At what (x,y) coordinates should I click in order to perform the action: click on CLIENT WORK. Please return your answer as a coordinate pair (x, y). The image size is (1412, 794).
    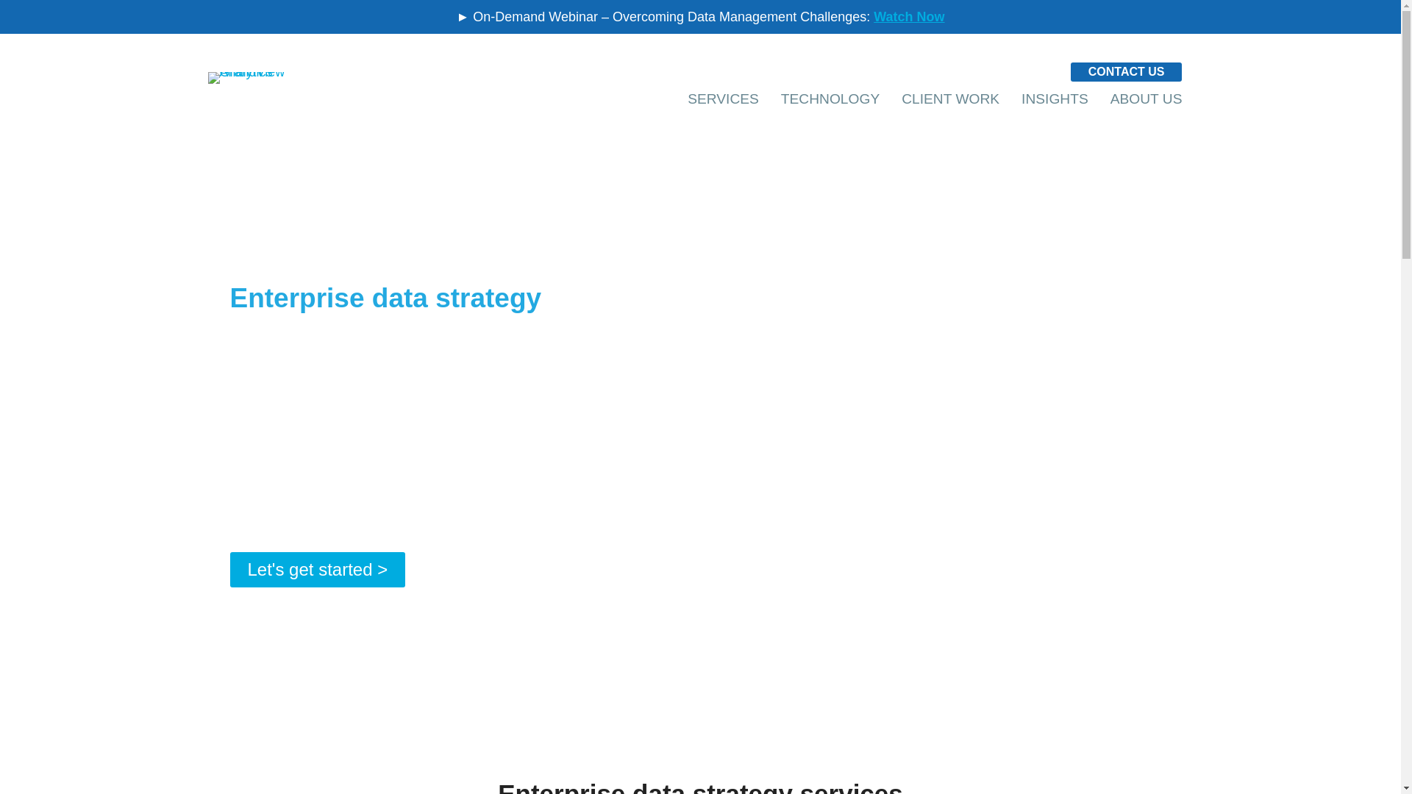
    Looking at the image, I should click on (950, 99).